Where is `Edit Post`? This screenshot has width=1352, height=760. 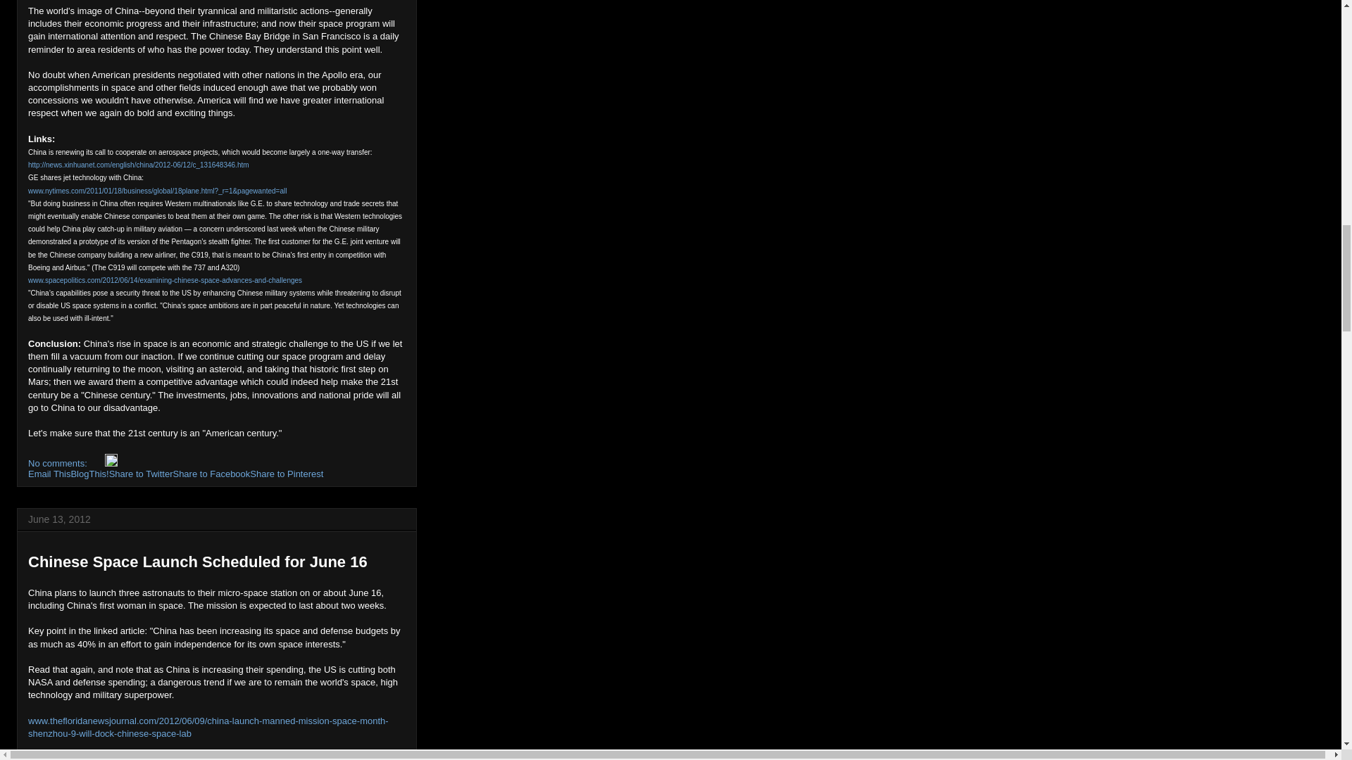
Edit Post is located at coordinates (111, 463).